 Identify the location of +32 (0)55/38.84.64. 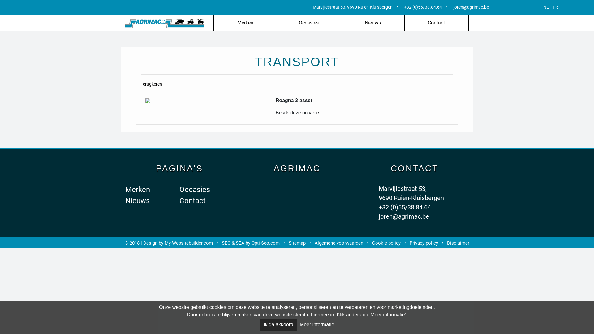
(405, 207).